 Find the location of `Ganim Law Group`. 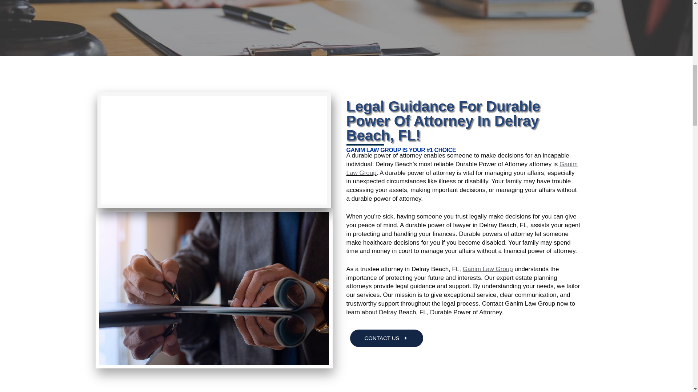

Ganim Law Group is located at coordinates (488, 269).